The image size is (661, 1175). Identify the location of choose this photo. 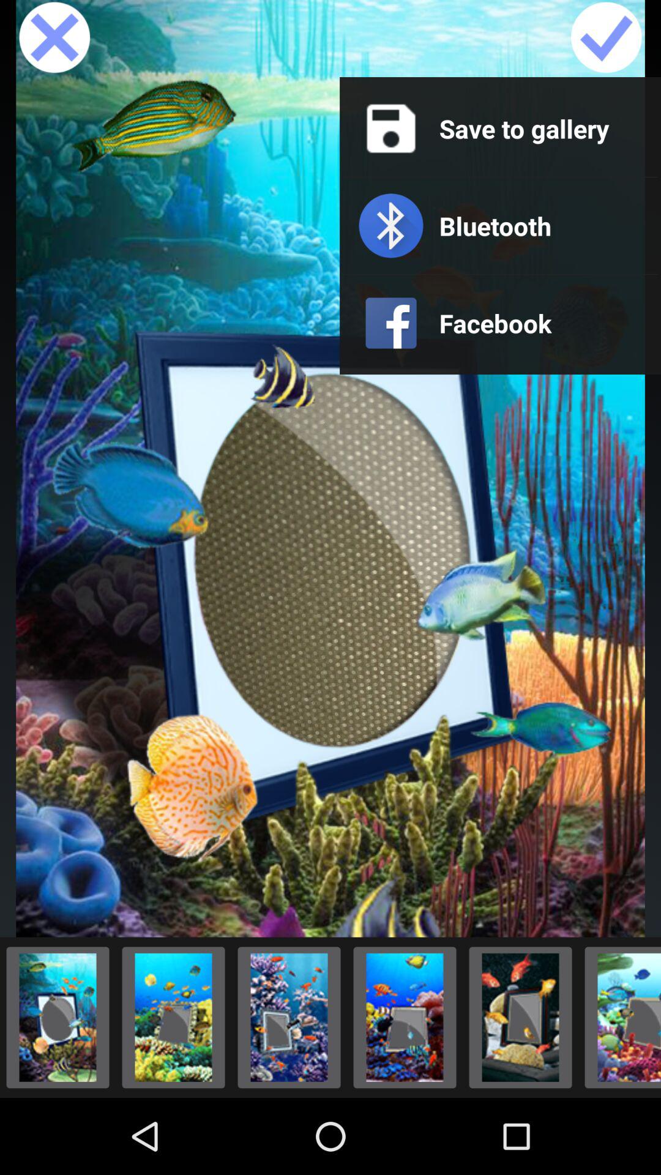
(619, 1017).